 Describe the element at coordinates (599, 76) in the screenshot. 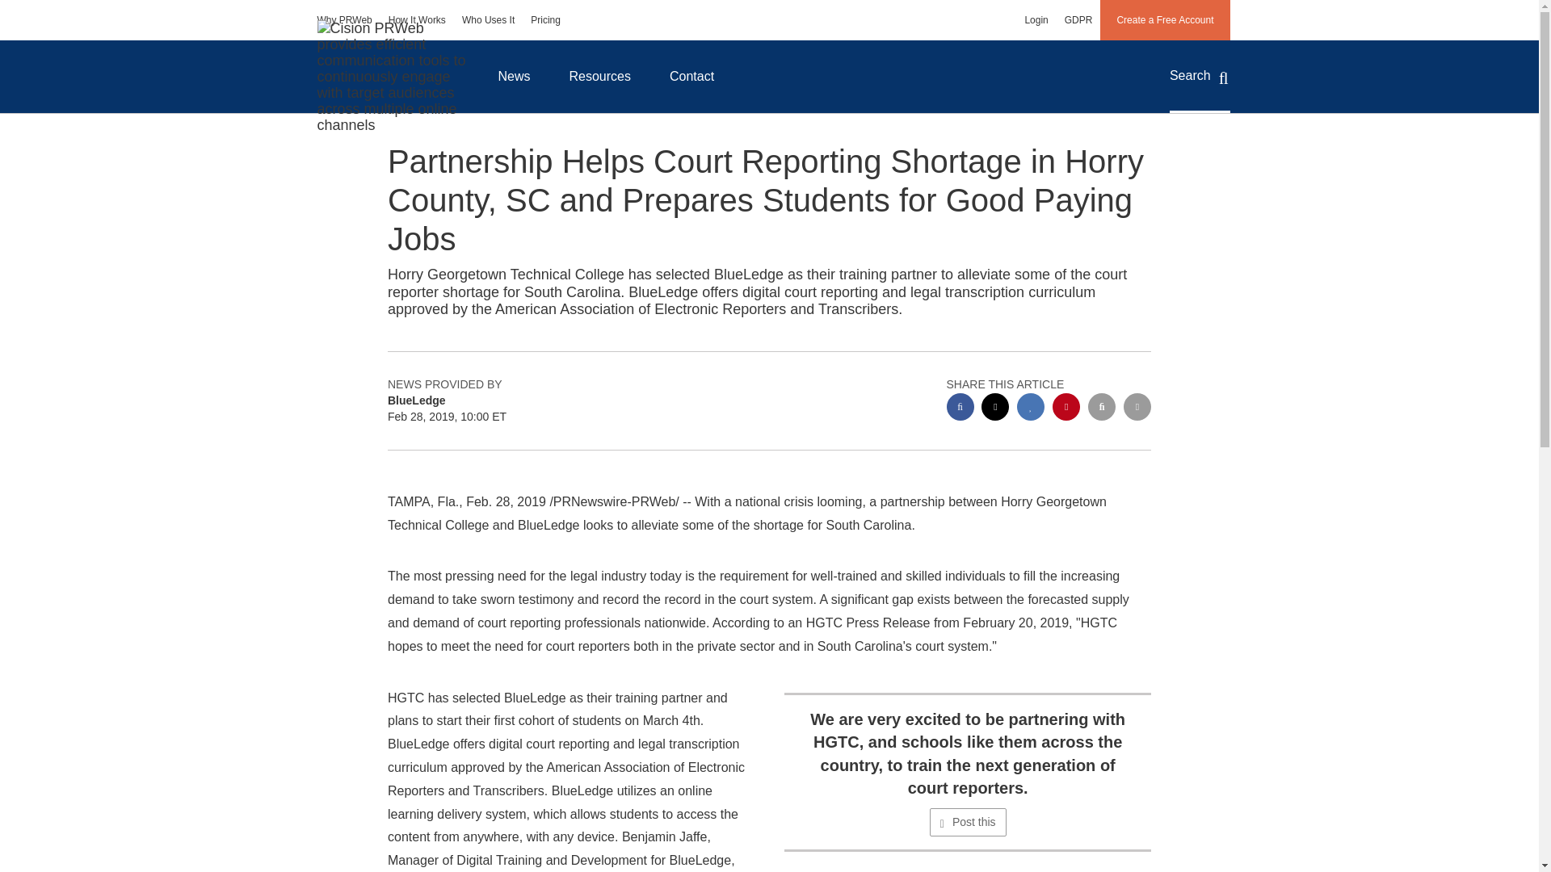

I see `Resources` at that location.